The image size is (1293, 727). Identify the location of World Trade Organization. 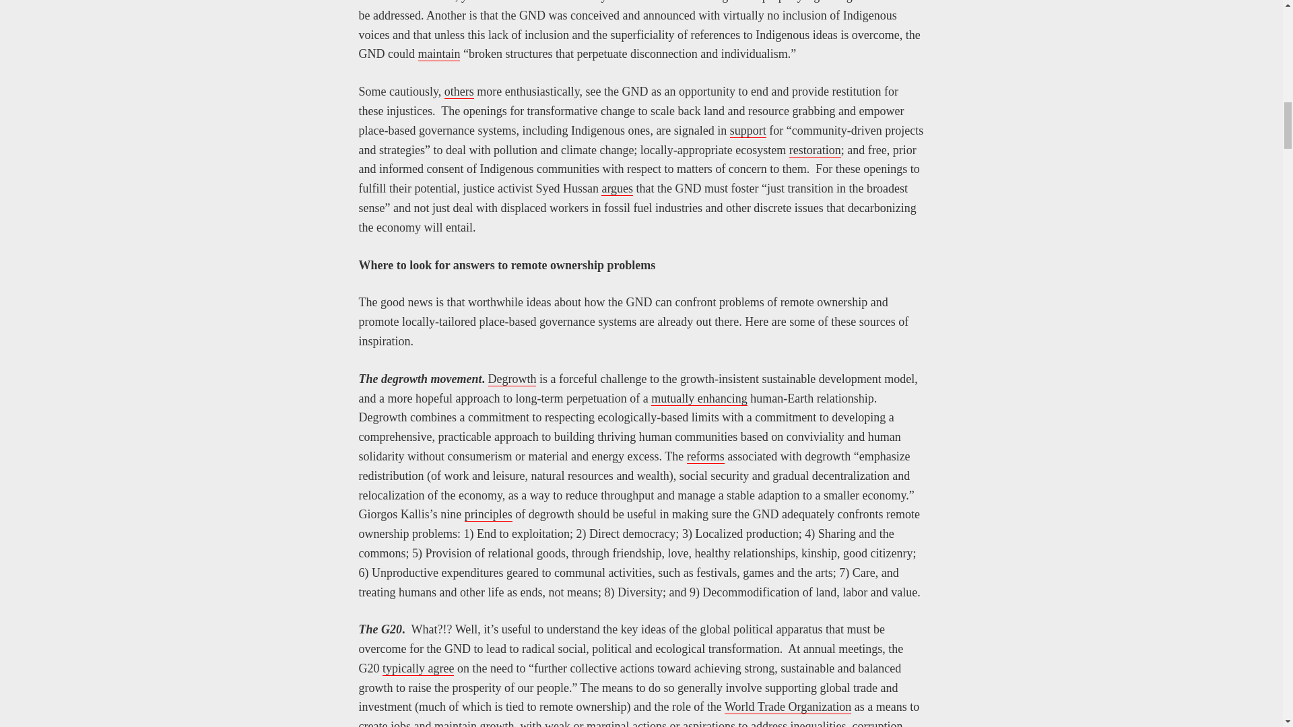
(787, 707).